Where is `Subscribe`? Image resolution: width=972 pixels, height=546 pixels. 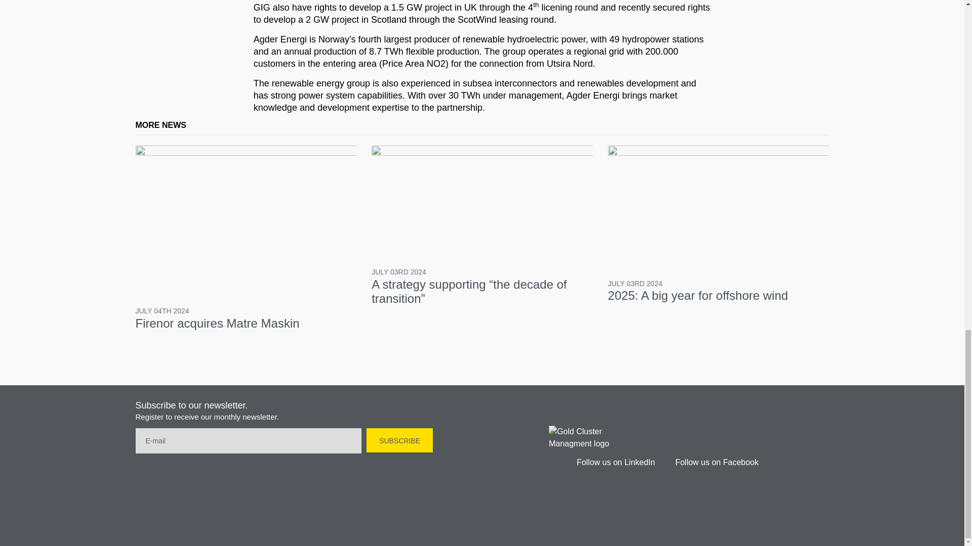
Subscribe is located at coordinates (399, 440).